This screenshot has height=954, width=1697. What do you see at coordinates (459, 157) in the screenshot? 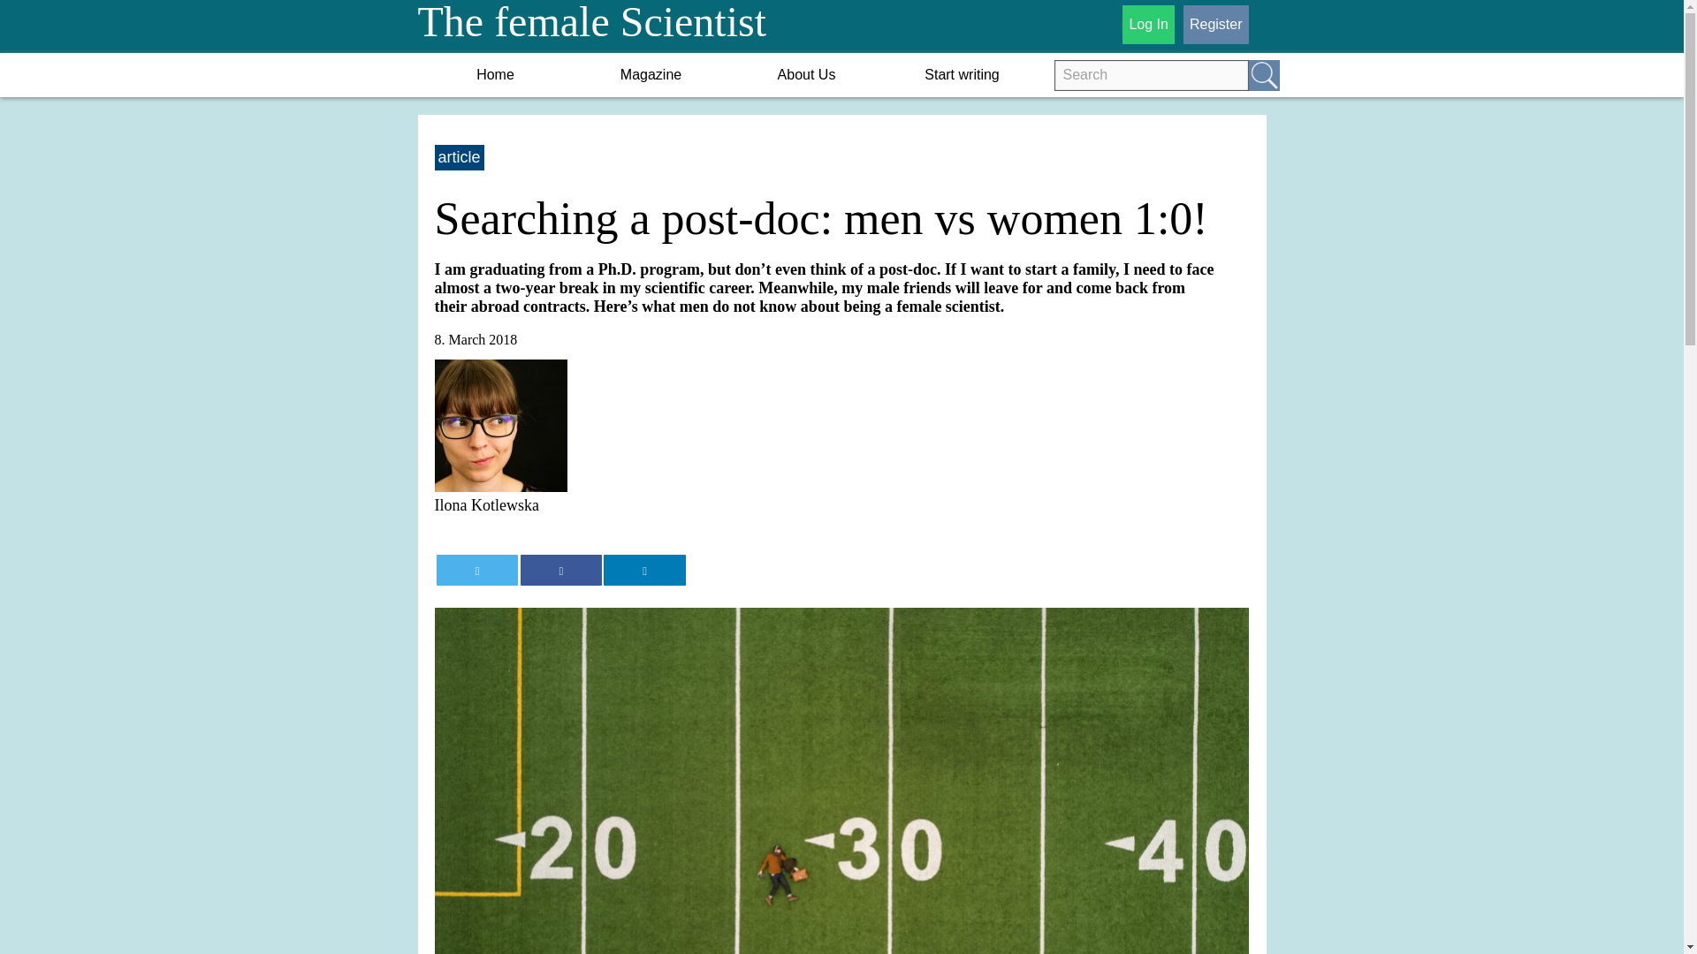
I see `article` at bounding box center [459, 157].